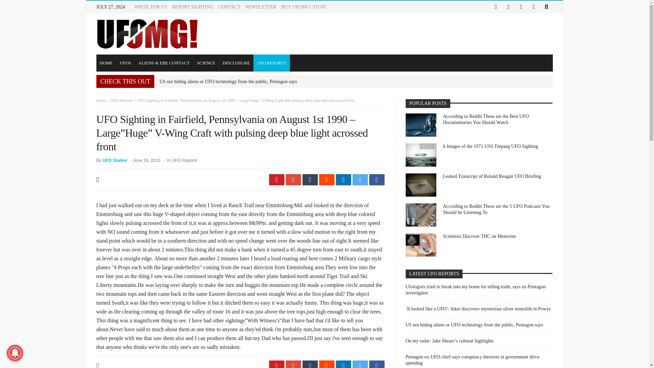  I want to click on REPORT SIGHTING, so click(193, 7).